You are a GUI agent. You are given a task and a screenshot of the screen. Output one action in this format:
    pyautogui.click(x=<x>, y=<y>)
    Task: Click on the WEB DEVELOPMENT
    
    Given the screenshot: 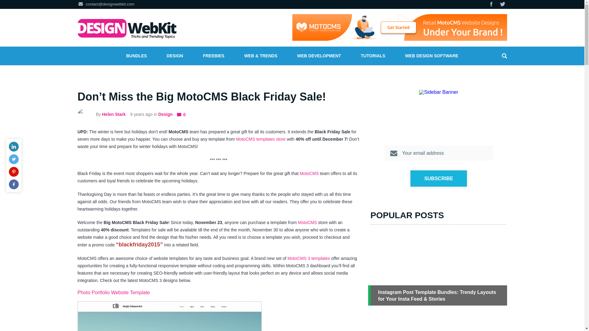 What is the action you would take?
    pyautogui.click(x=319, y=56)
    